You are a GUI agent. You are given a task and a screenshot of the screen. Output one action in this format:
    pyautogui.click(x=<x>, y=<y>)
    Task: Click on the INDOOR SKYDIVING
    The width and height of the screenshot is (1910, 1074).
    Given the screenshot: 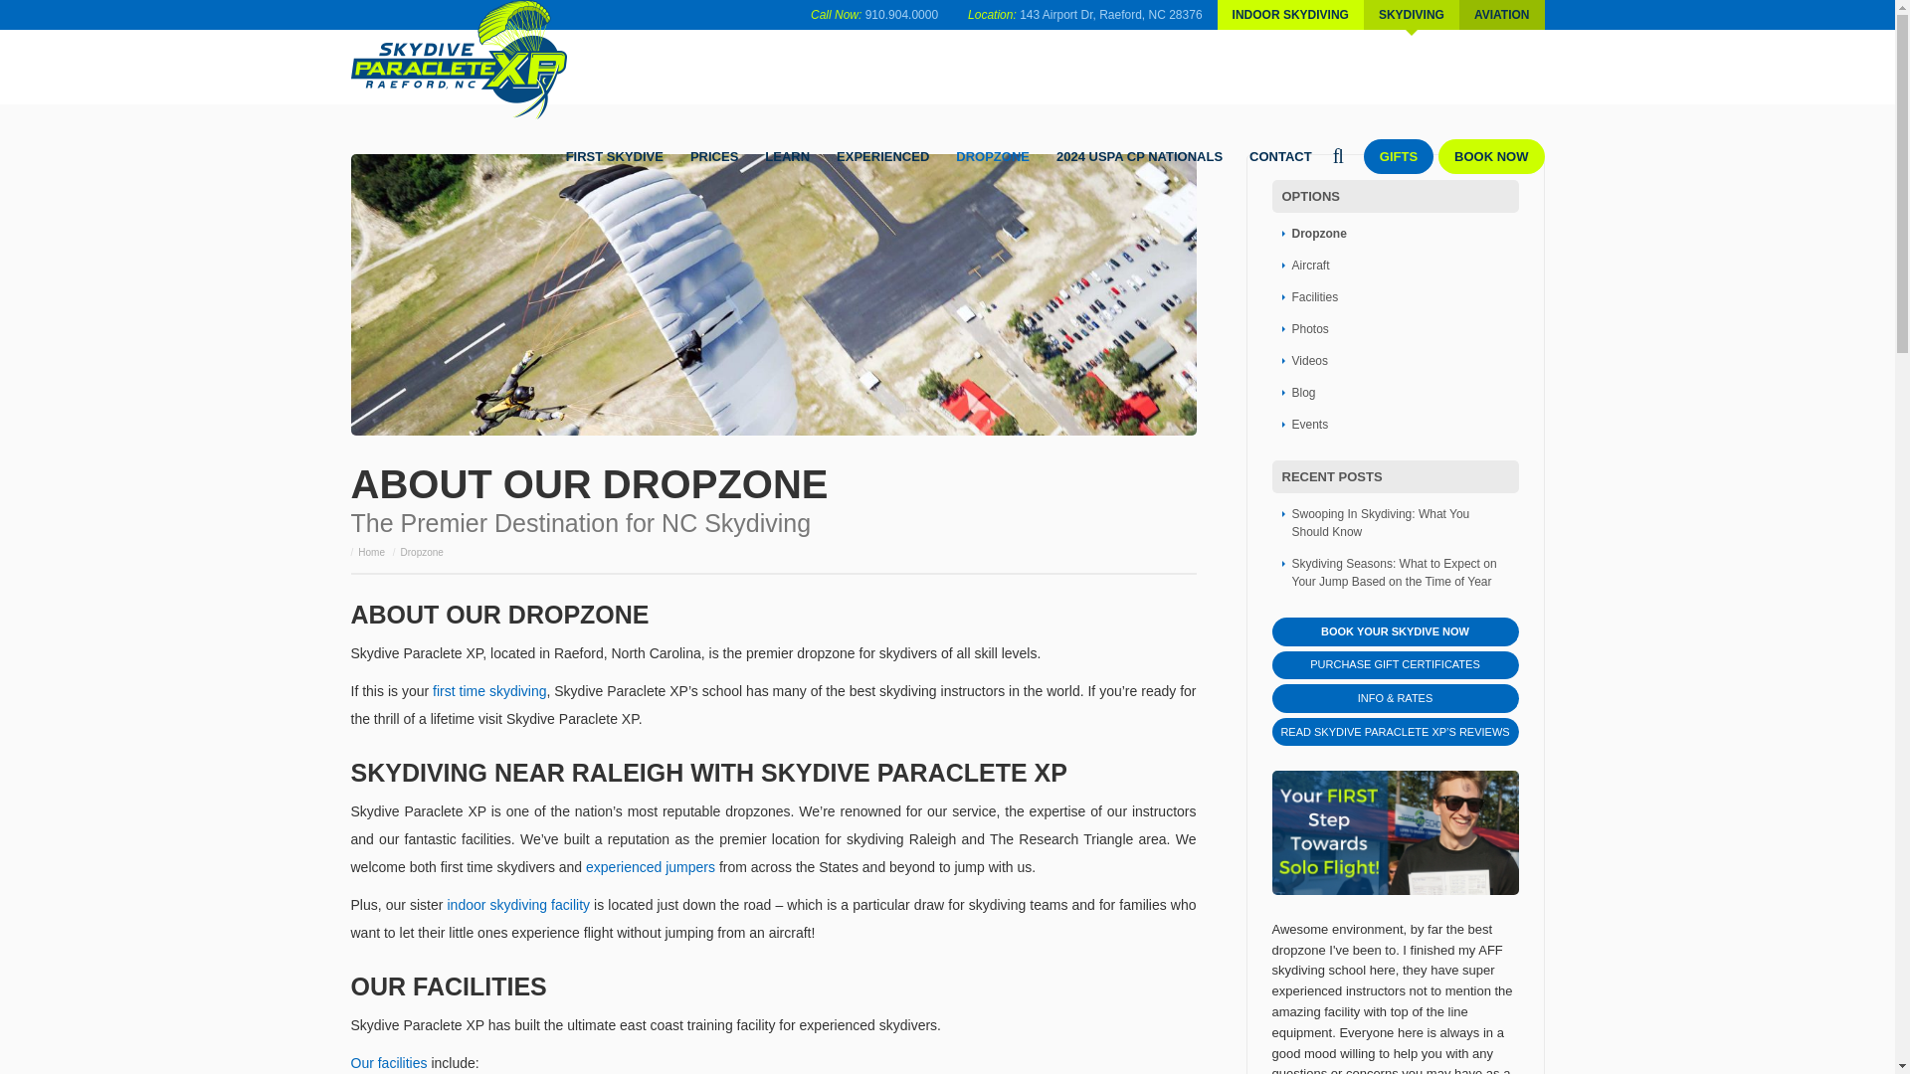 What is the action you would take?
    pyautogui.click(x=1290, y=15)
    